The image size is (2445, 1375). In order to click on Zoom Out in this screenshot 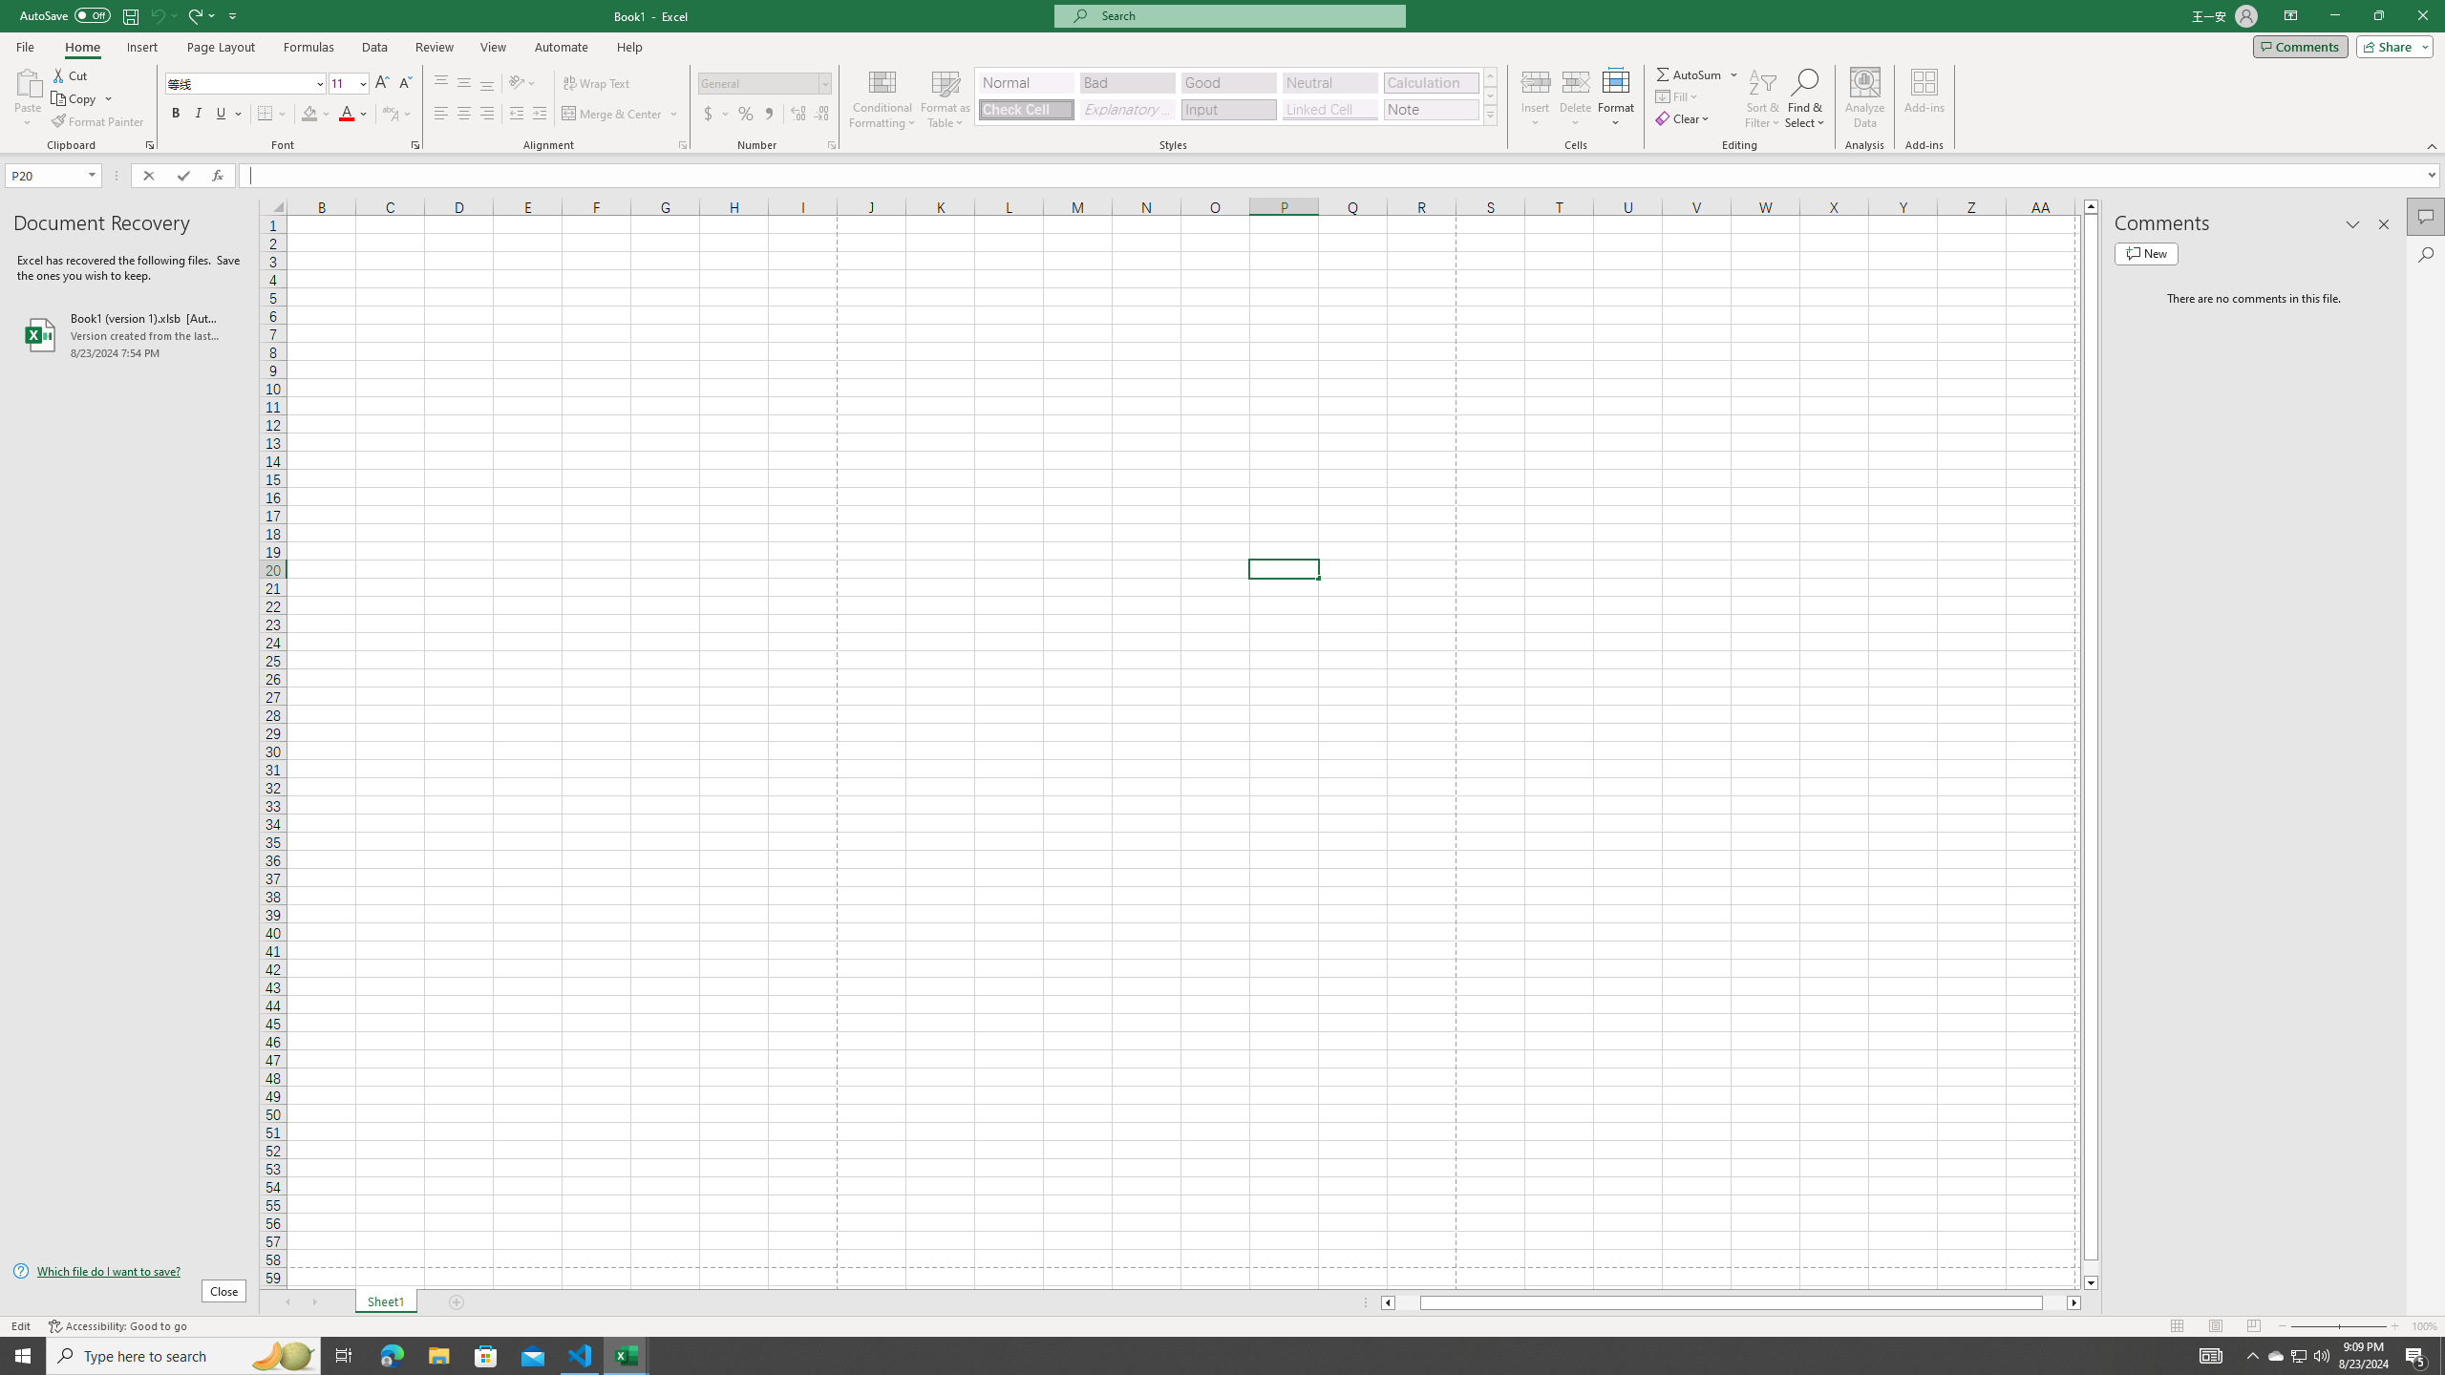, I will do `click(2313, 1326)`.